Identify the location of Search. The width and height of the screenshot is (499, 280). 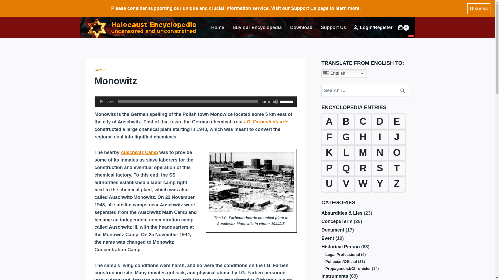
(403, 90).